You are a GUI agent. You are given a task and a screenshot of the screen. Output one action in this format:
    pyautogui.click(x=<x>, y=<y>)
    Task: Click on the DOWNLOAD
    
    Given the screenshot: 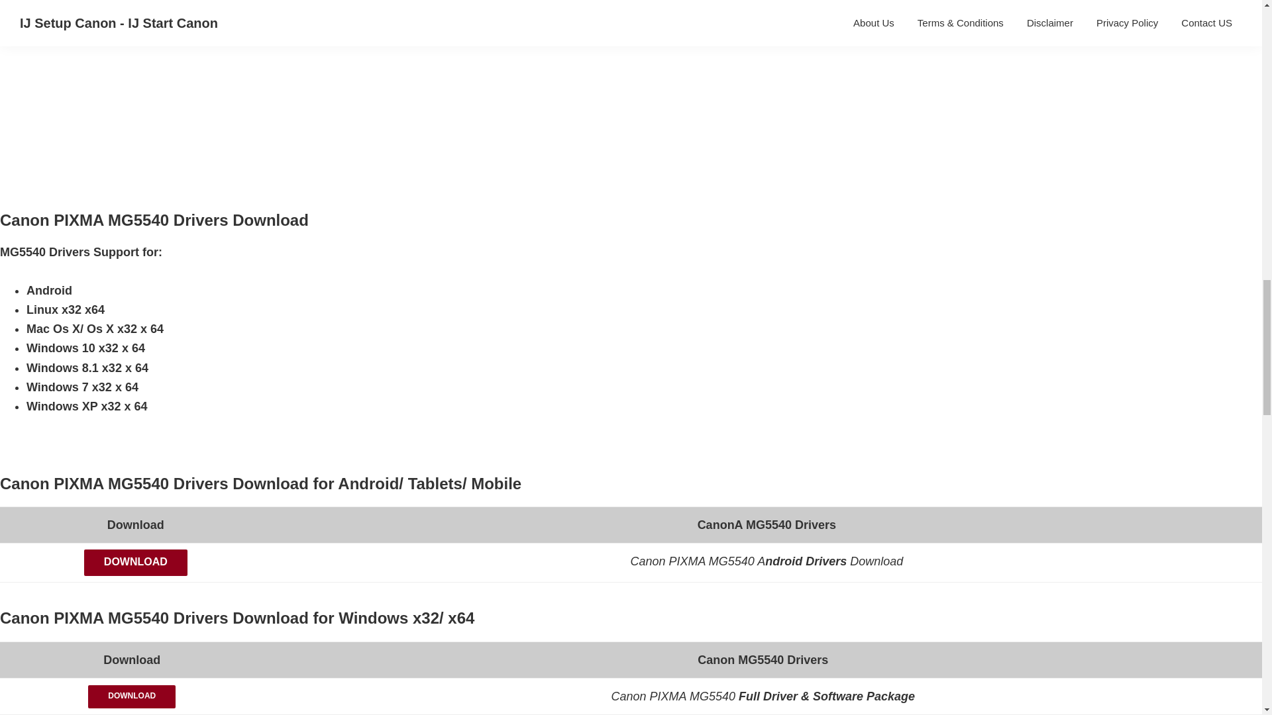 What is the action you would take?
    pyautogui.click(x=135, y=565)
    